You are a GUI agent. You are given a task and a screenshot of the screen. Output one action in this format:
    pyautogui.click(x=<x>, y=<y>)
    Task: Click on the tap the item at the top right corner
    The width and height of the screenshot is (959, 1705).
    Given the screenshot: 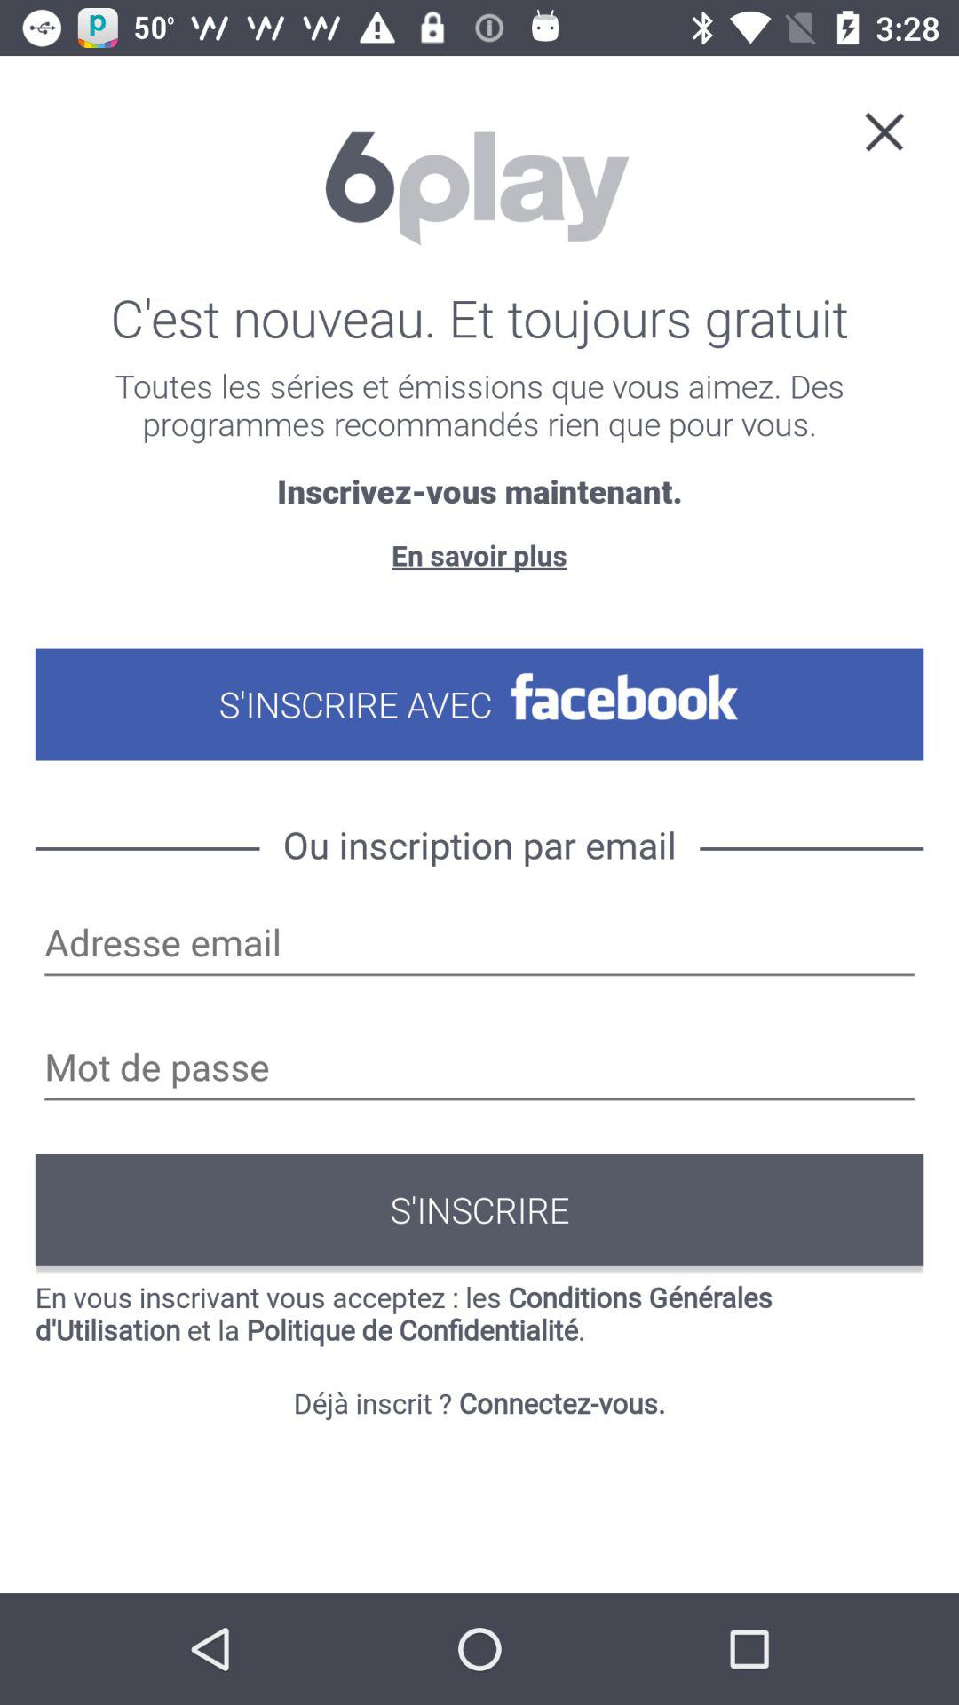 What is the action you would take?
    pyautogui.click(x=884, y=131)
    